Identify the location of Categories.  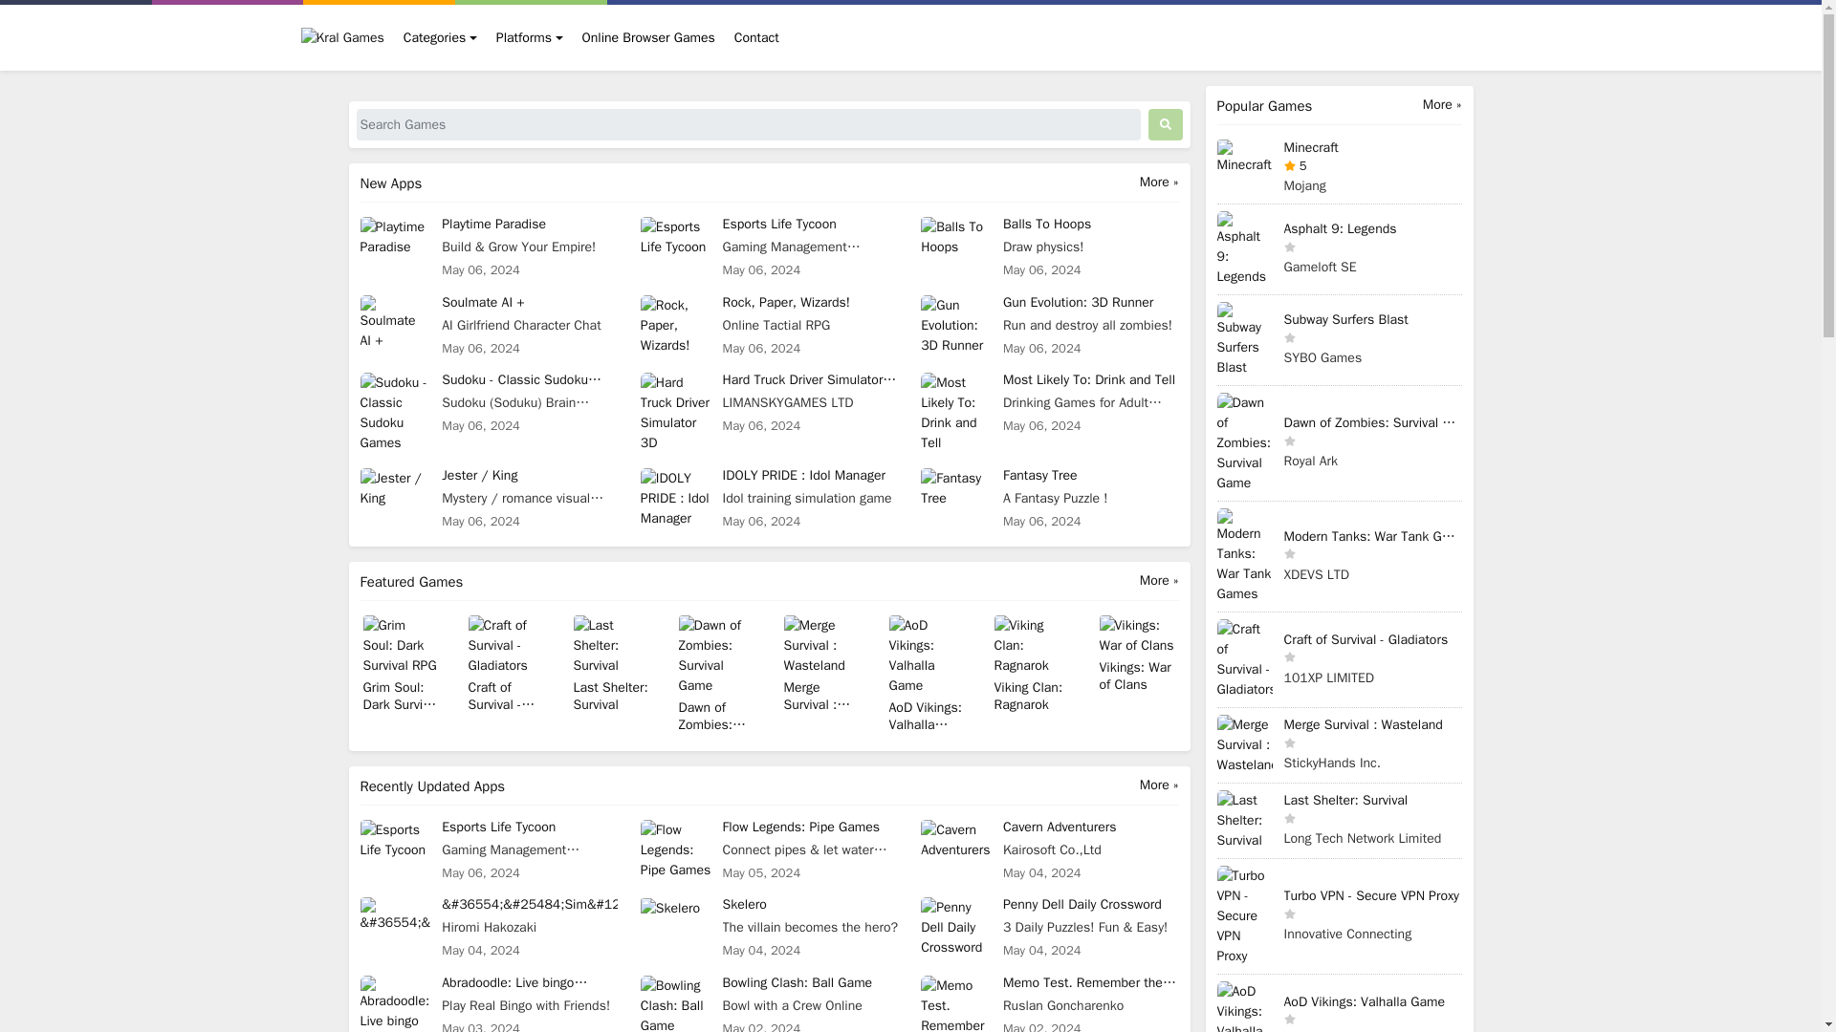
(769, 247).